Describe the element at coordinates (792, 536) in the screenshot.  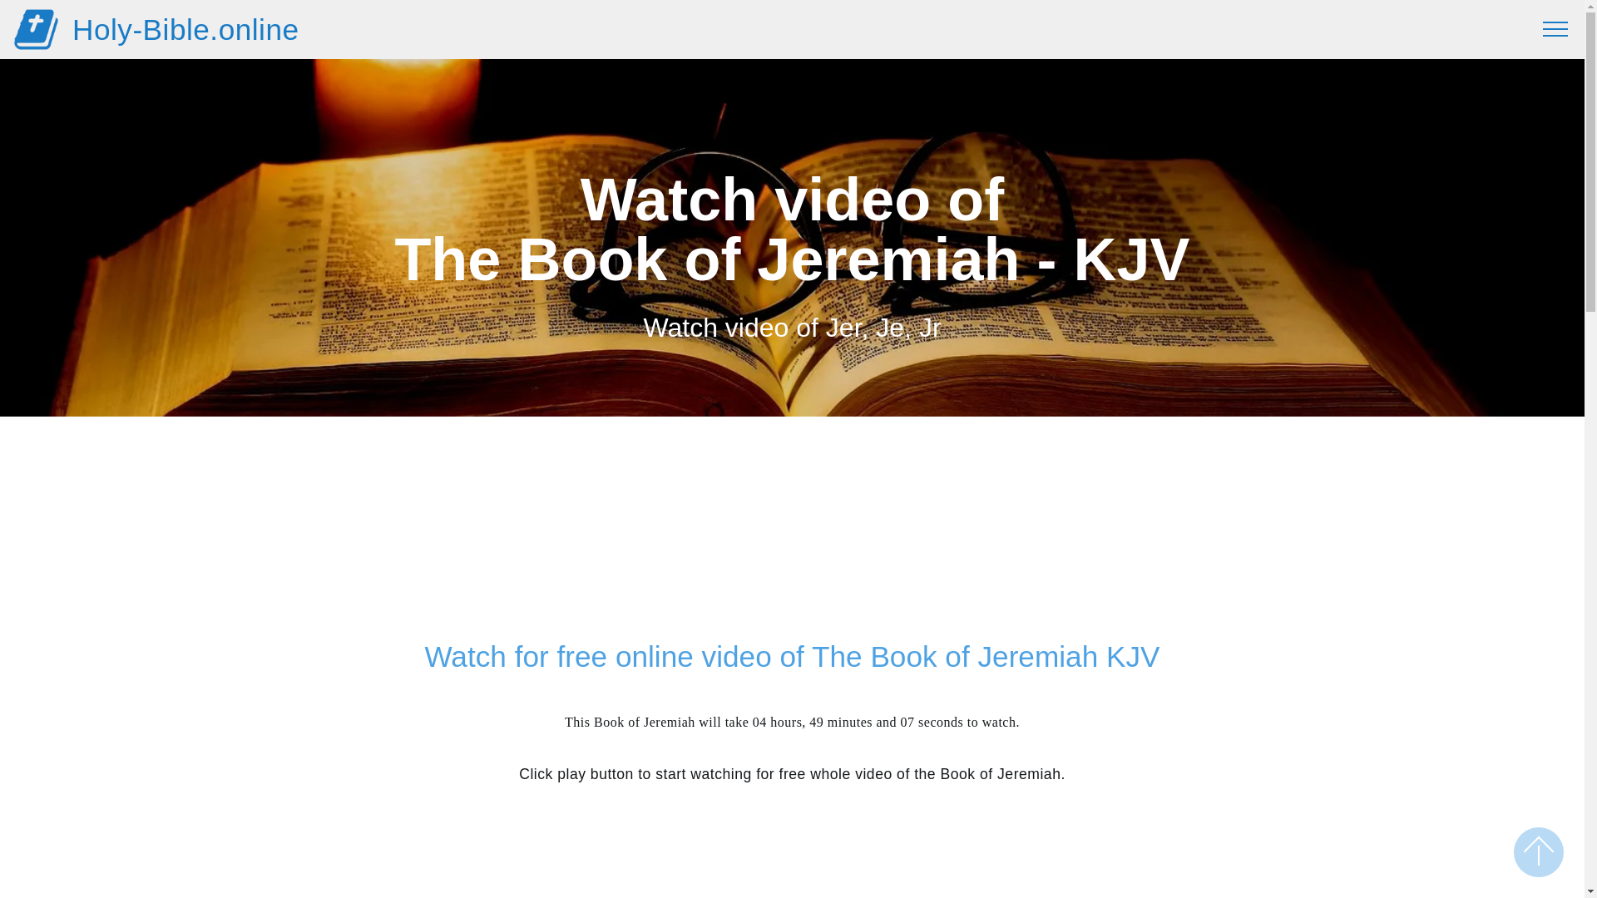
I see `3rd party ad content` at that location.